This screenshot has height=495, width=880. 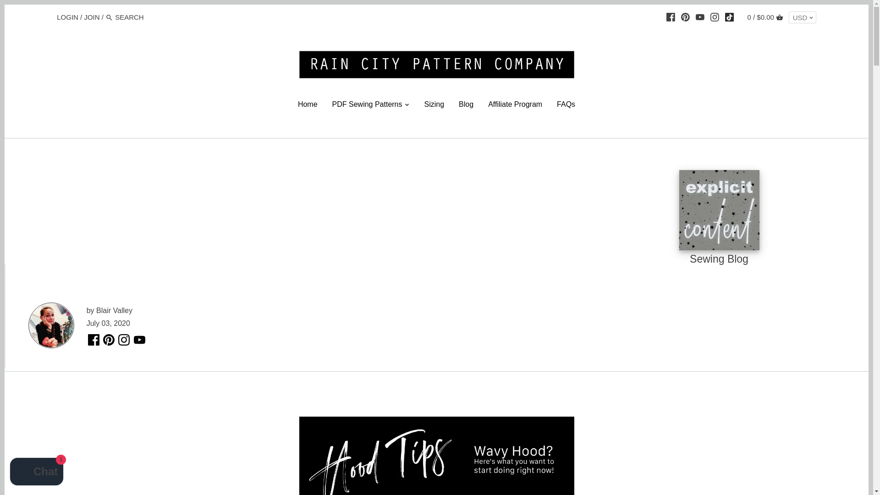 I want to click on LOGIN, so click(x=67, y=16).